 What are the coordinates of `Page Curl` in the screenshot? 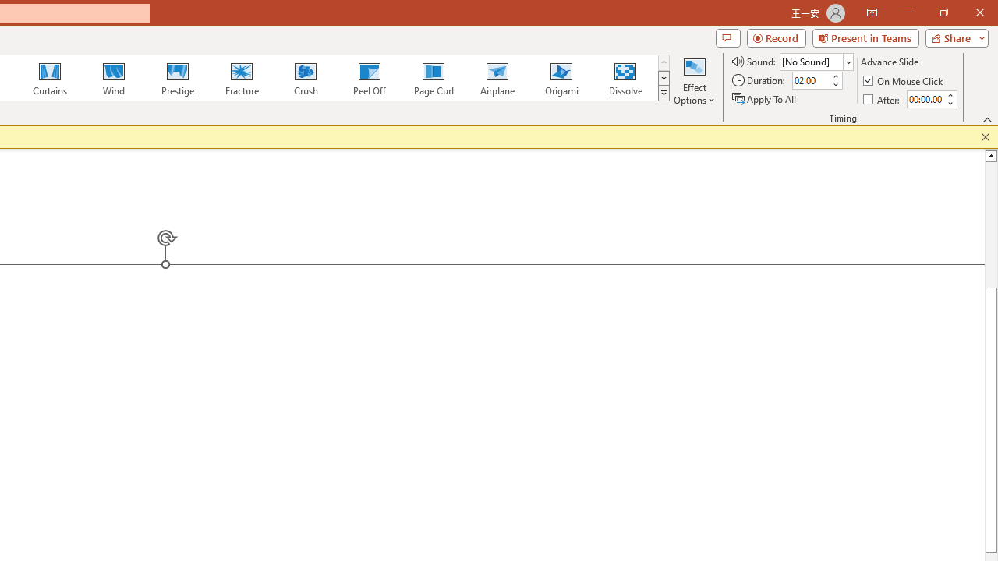 It's located at (433, 78).